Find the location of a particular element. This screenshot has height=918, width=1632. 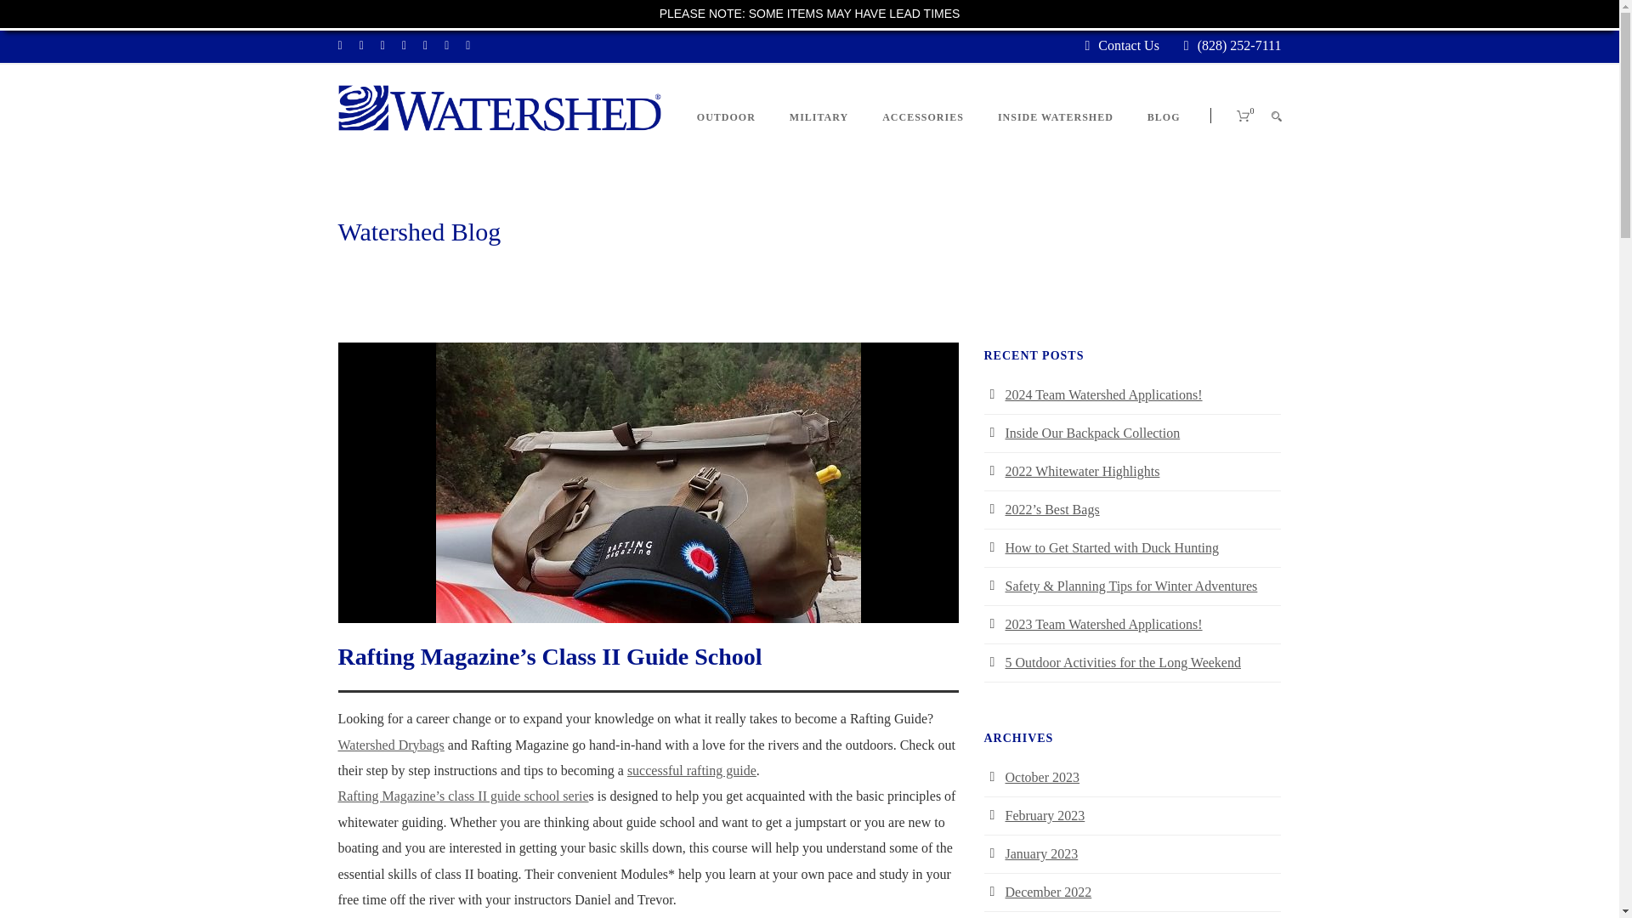

Rafting Magazine's Class II Guide School - Watershed Drybags is located at coordinates (1241, 116).